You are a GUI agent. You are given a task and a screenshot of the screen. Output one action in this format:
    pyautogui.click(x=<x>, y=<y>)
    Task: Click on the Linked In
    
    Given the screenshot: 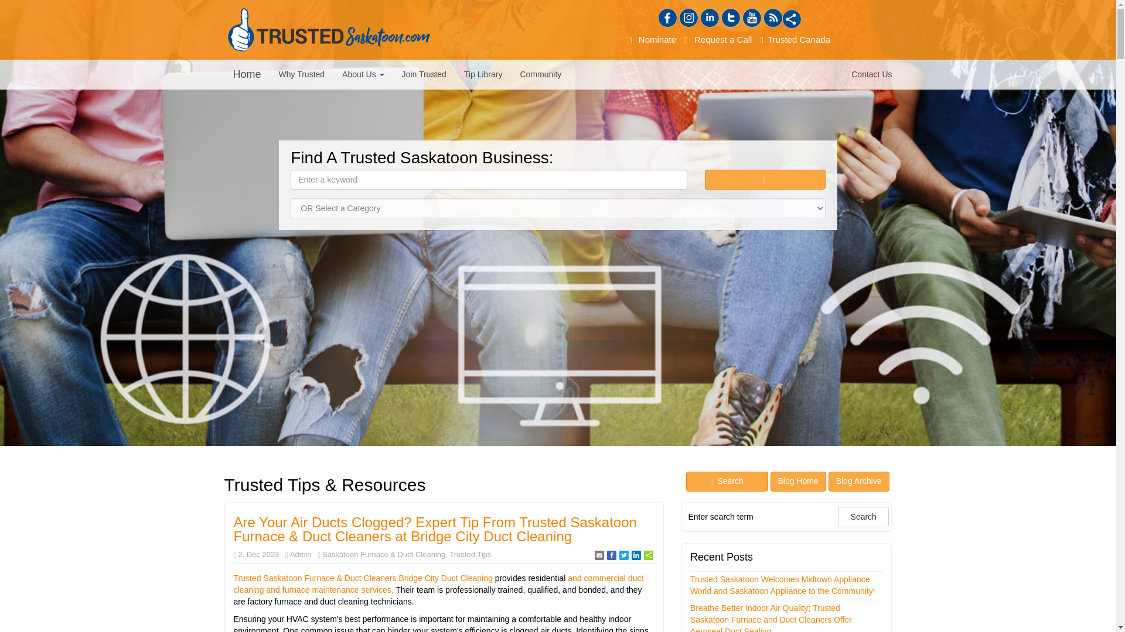 What is the action you would take?
    pyautogui.click(x=709, y=18)
    